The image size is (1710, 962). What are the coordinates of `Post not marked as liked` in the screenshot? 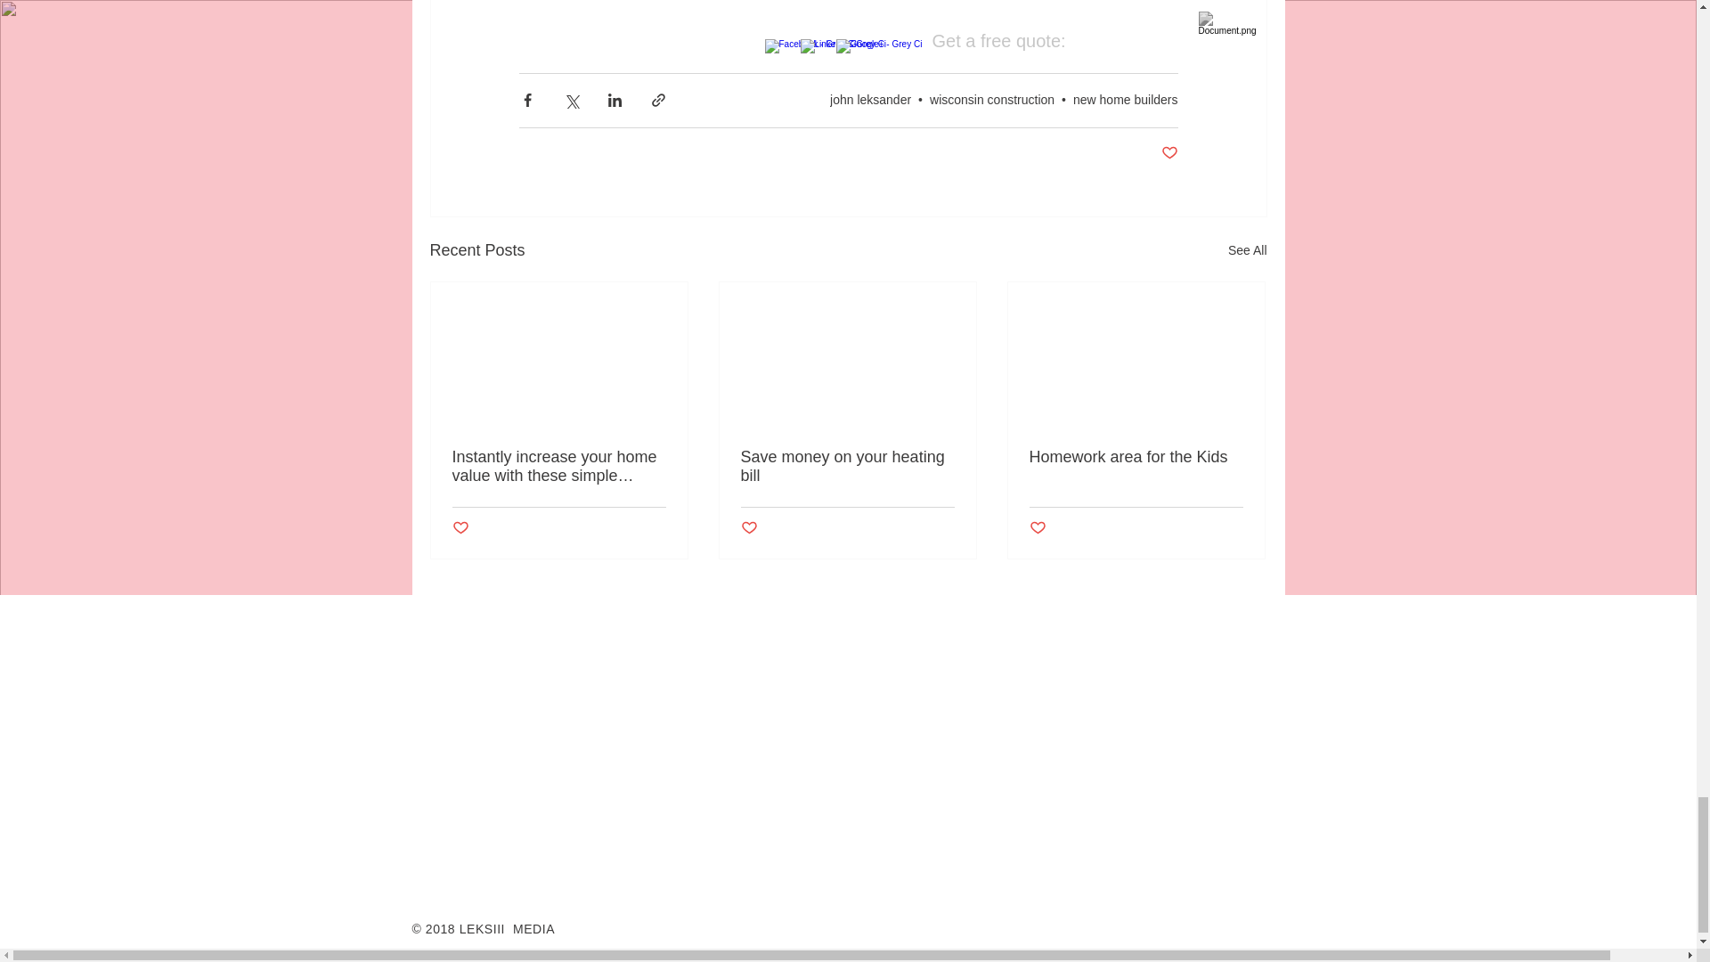 It's located at (1168, 153).